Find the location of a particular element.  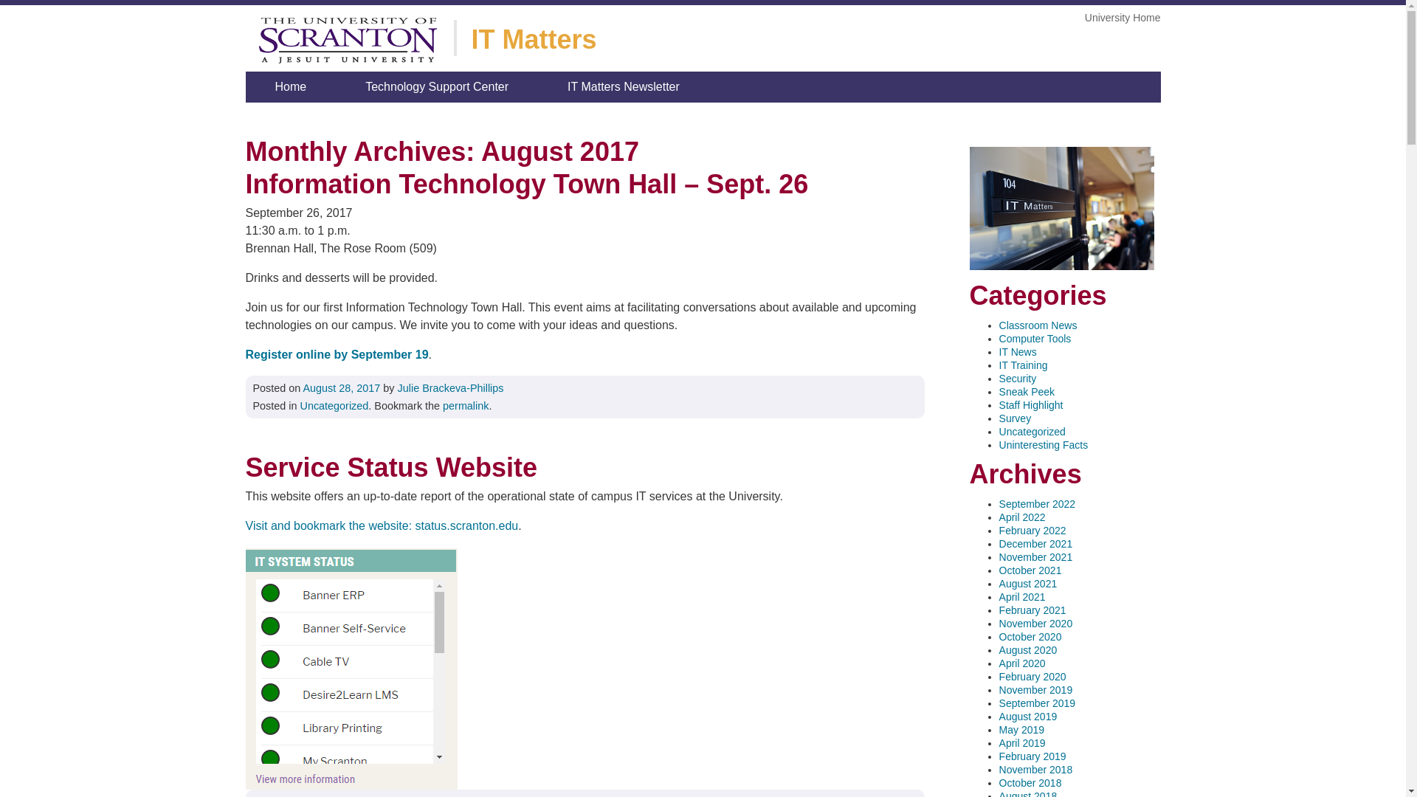

Home is located at coordinates (291, 87).